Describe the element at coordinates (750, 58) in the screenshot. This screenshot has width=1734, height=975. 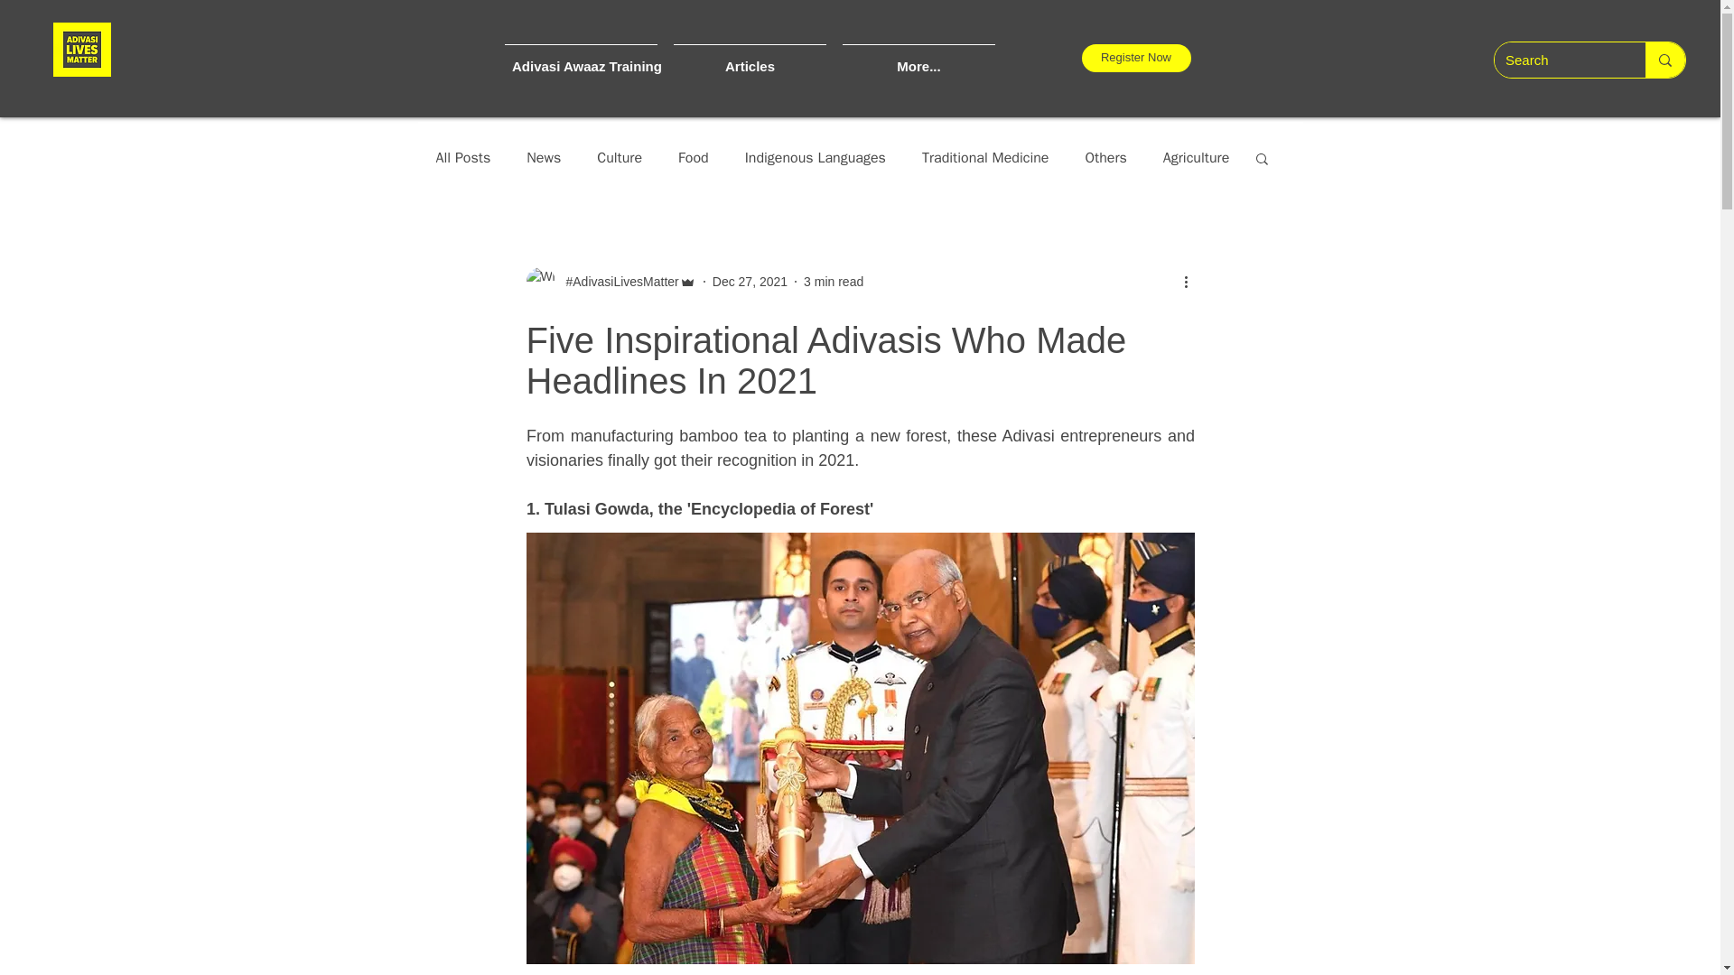
I see `Articles` at that location.